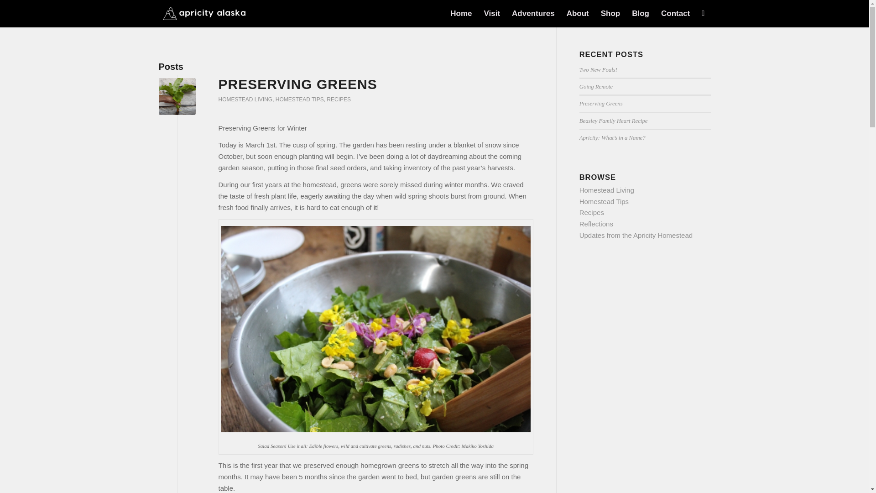  Describe the element at coordinates (610, 14) in the screenshot. I see `Shop` at that location.